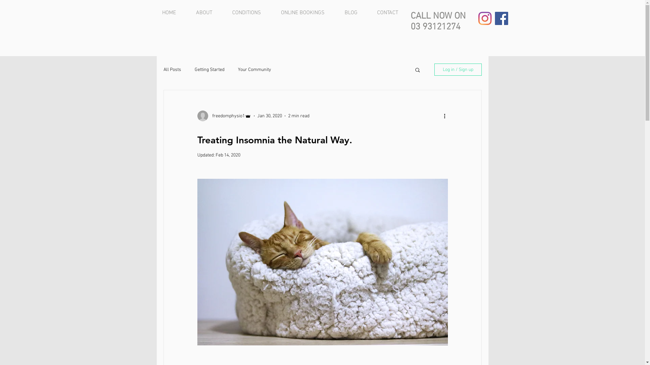  Describe the element at coordinates (254, 70) in the screenshot. I see `Your Community` at that location.